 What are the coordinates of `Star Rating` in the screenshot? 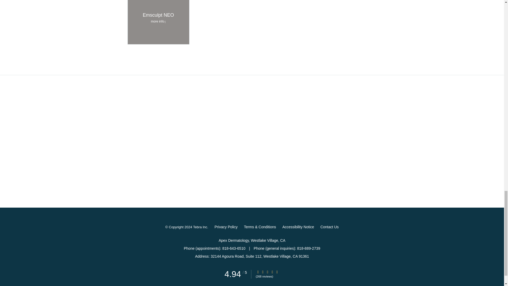 It's located at (277, 272).